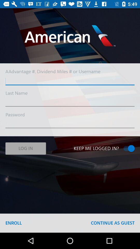 The width and height of the screenshot is (140, 249). I want to click on turn on the icon to the right of the enroll item, so click(113, 223).